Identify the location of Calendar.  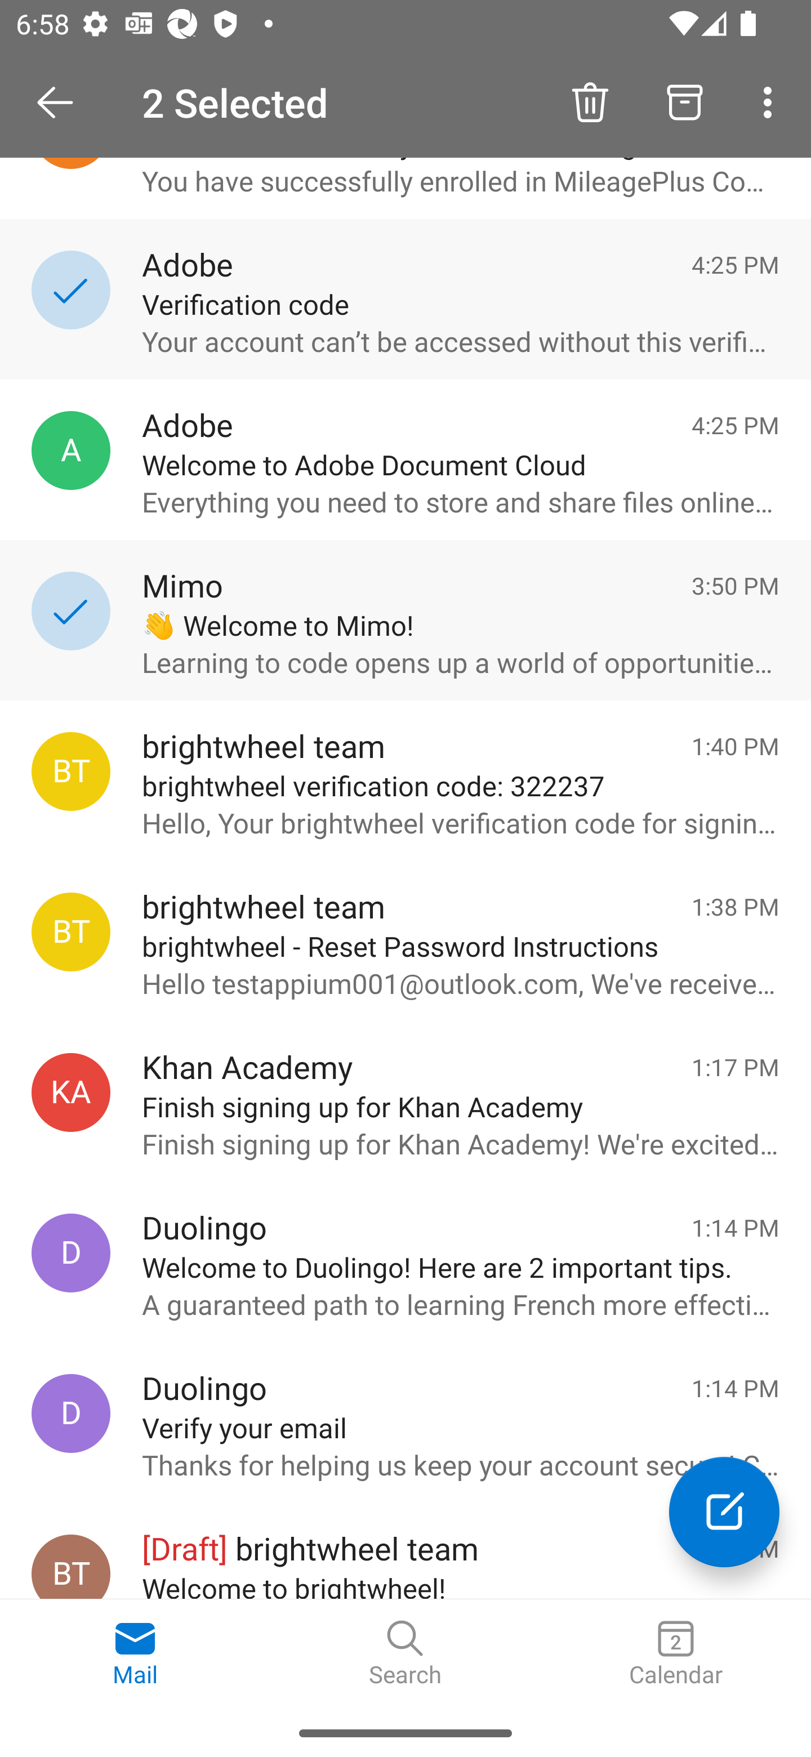
(676, 1654).